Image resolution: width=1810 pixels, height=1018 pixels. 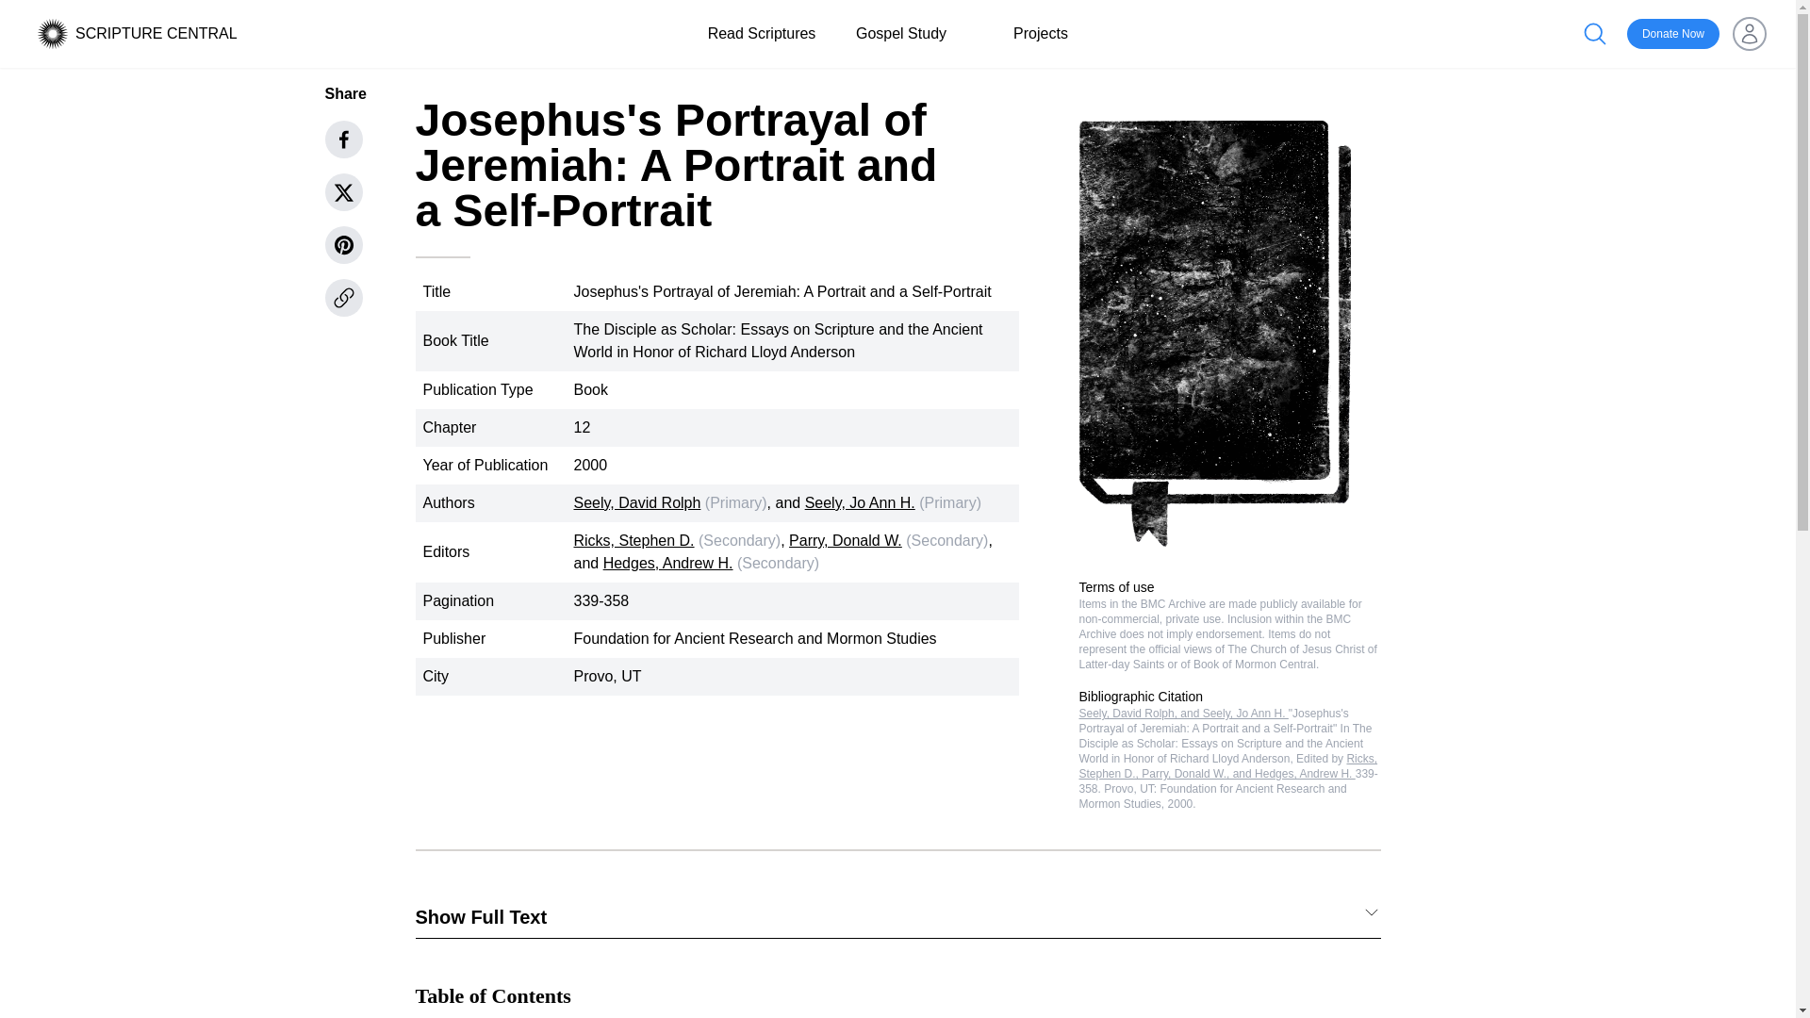 What do you see at coordinates (1041, 34) in the screenshot?
I see `Projects` at bounding box center [1041, 34].